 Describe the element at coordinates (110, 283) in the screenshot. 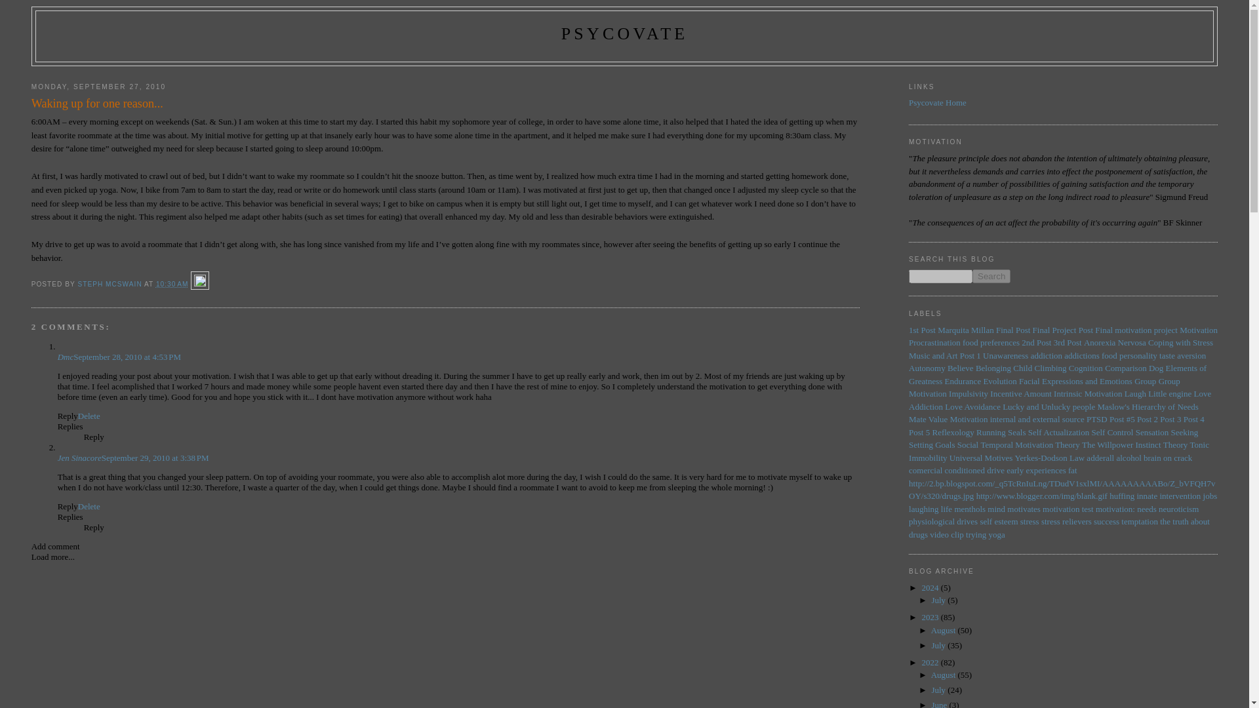

I see `STEPH MCSWAIN` at that location.